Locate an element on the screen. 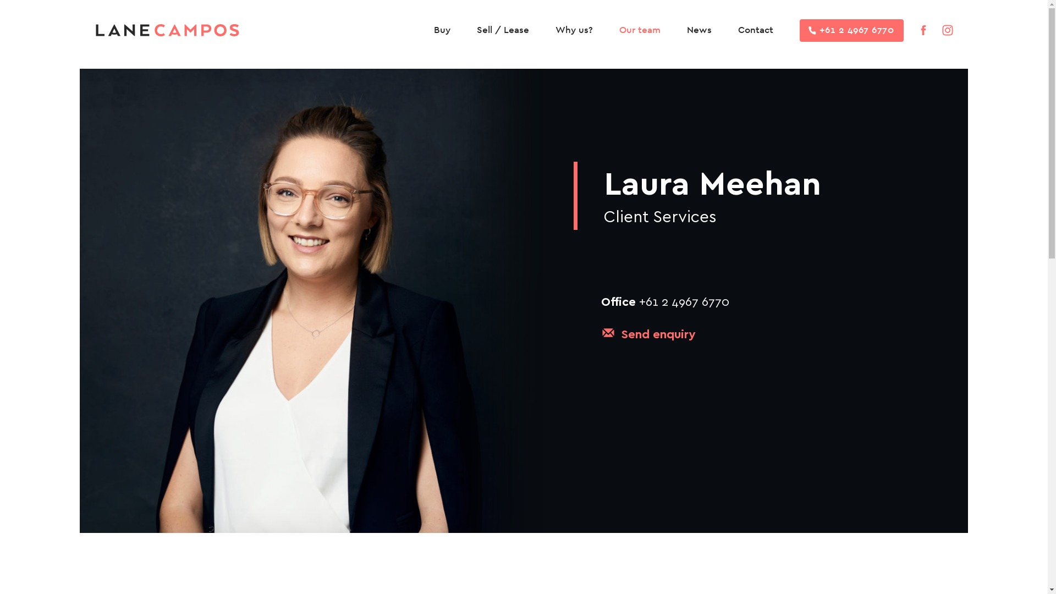 This screenshot has width=1056, height=594. Sell / Lease is located at coordinates (503, 30).